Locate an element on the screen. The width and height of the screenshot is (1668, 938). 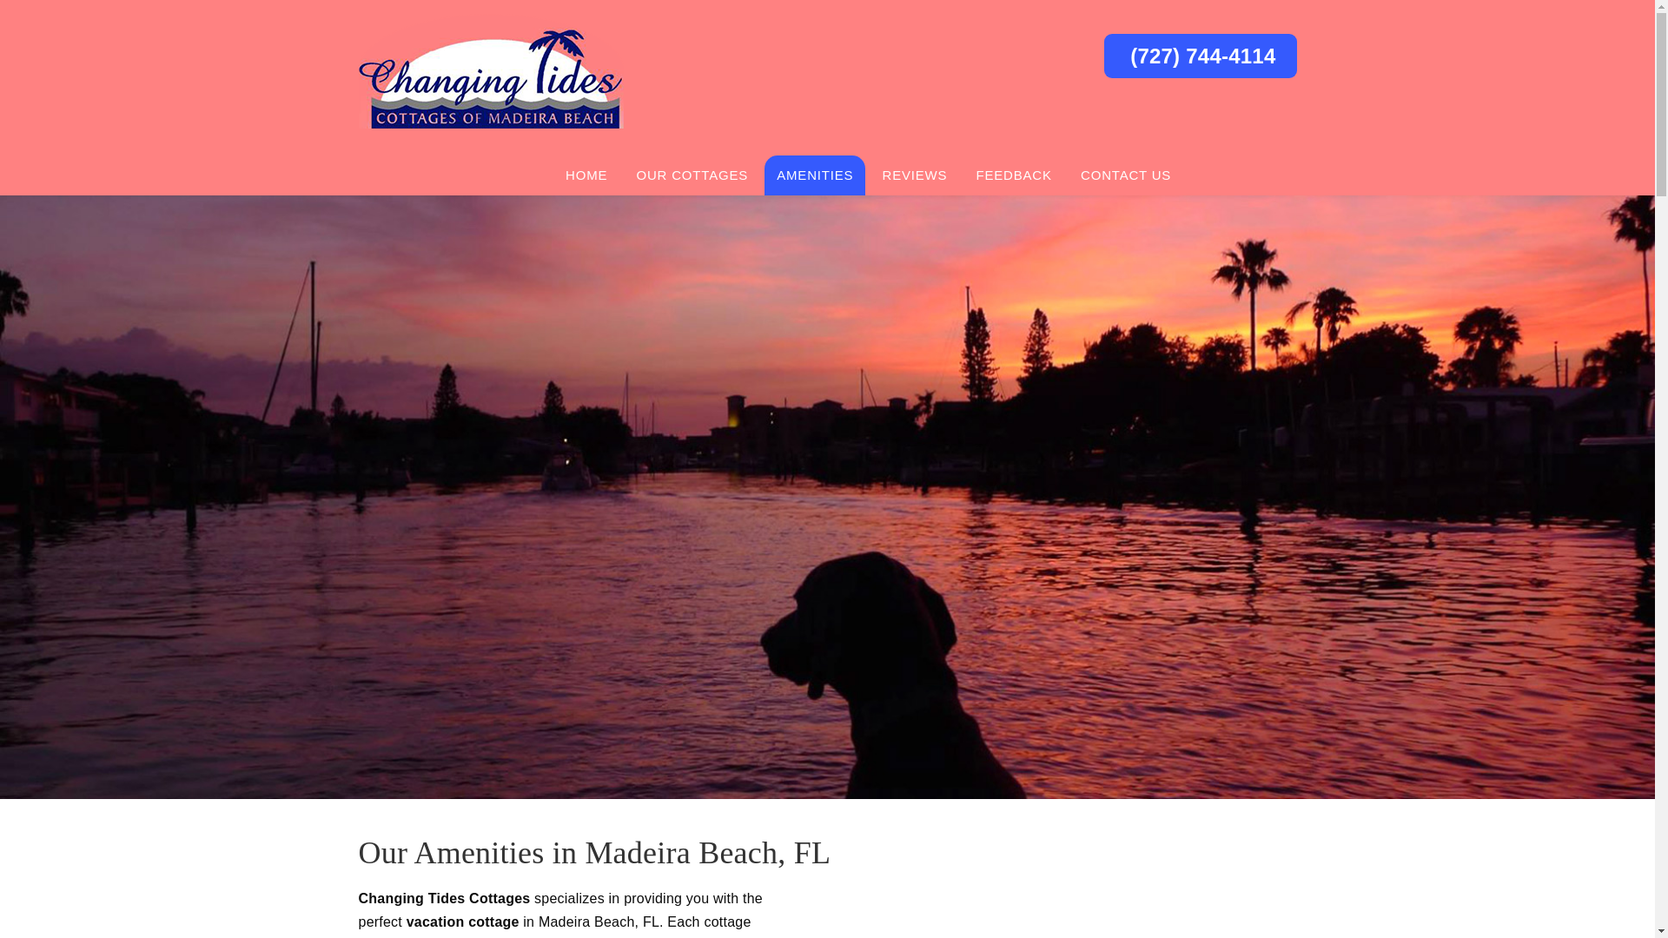
FEEDBACK is located at coordinates (1013, 175).